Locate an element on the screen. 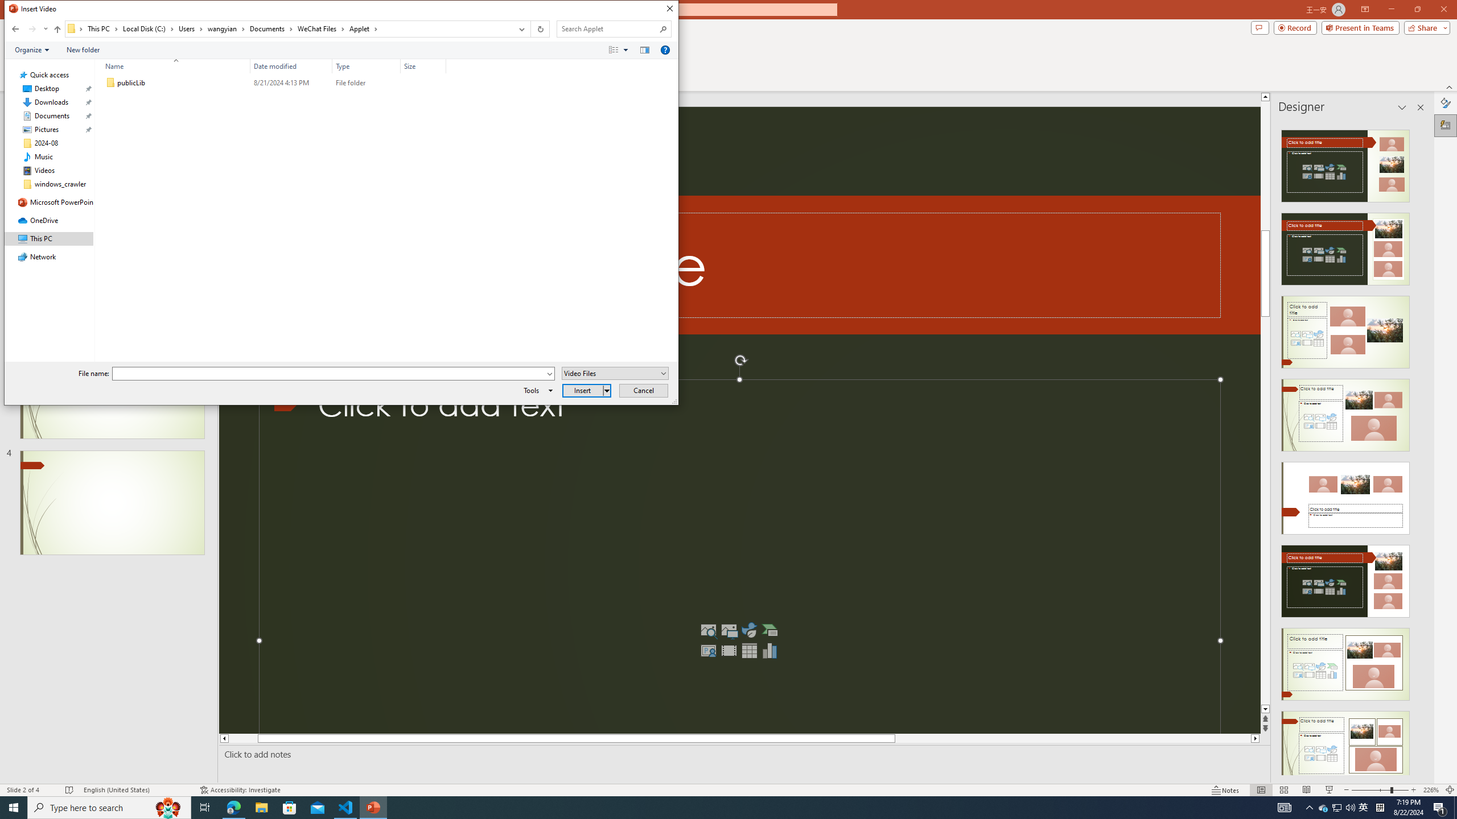 This screenshot has height=819, width=1457. Address: C:\Users\wangyian\Documents\WeChat Files\Applet is located at coordinates (288, 29).